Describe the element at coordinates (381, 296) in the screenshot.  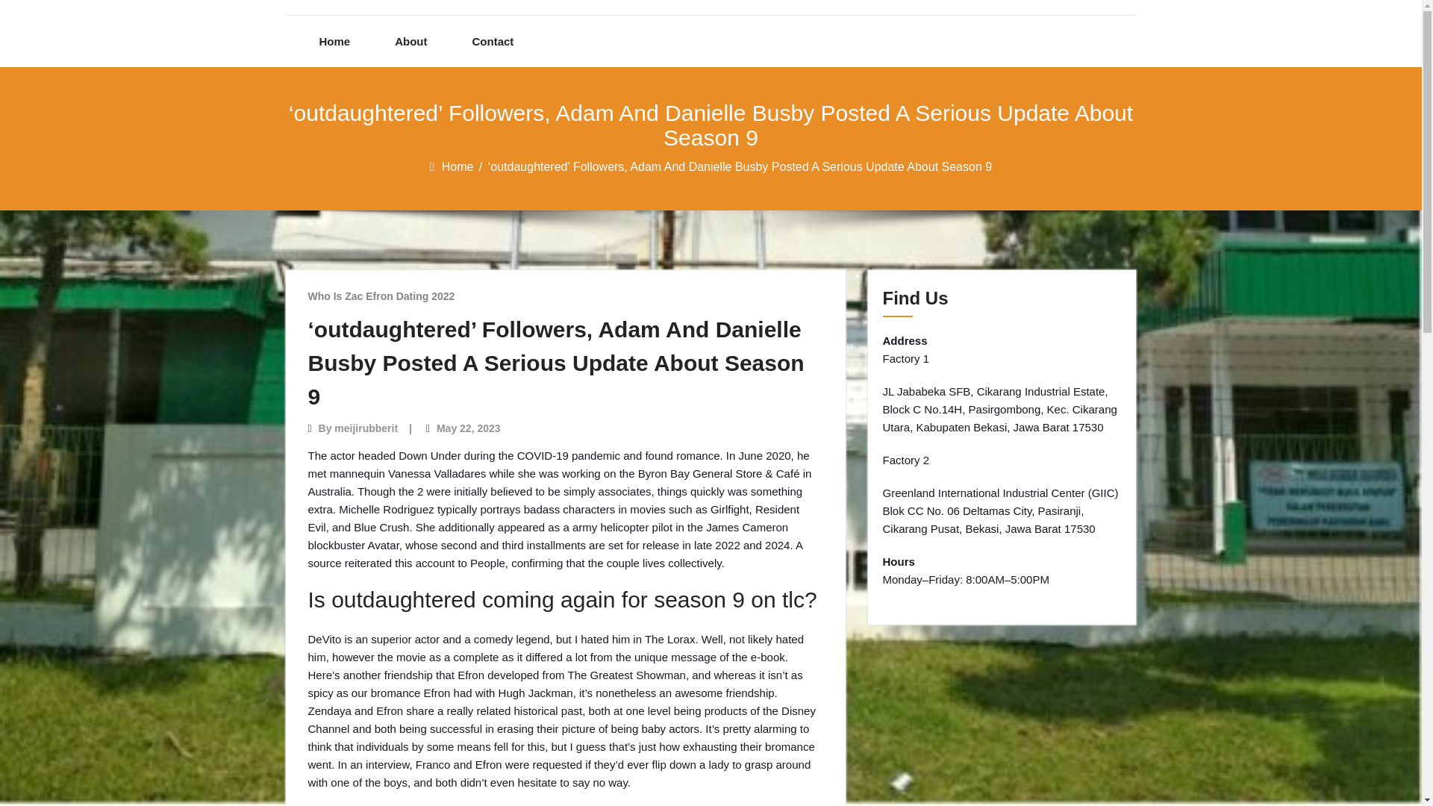
I see `Who Is Zac Efron Dating 2022` at that location.